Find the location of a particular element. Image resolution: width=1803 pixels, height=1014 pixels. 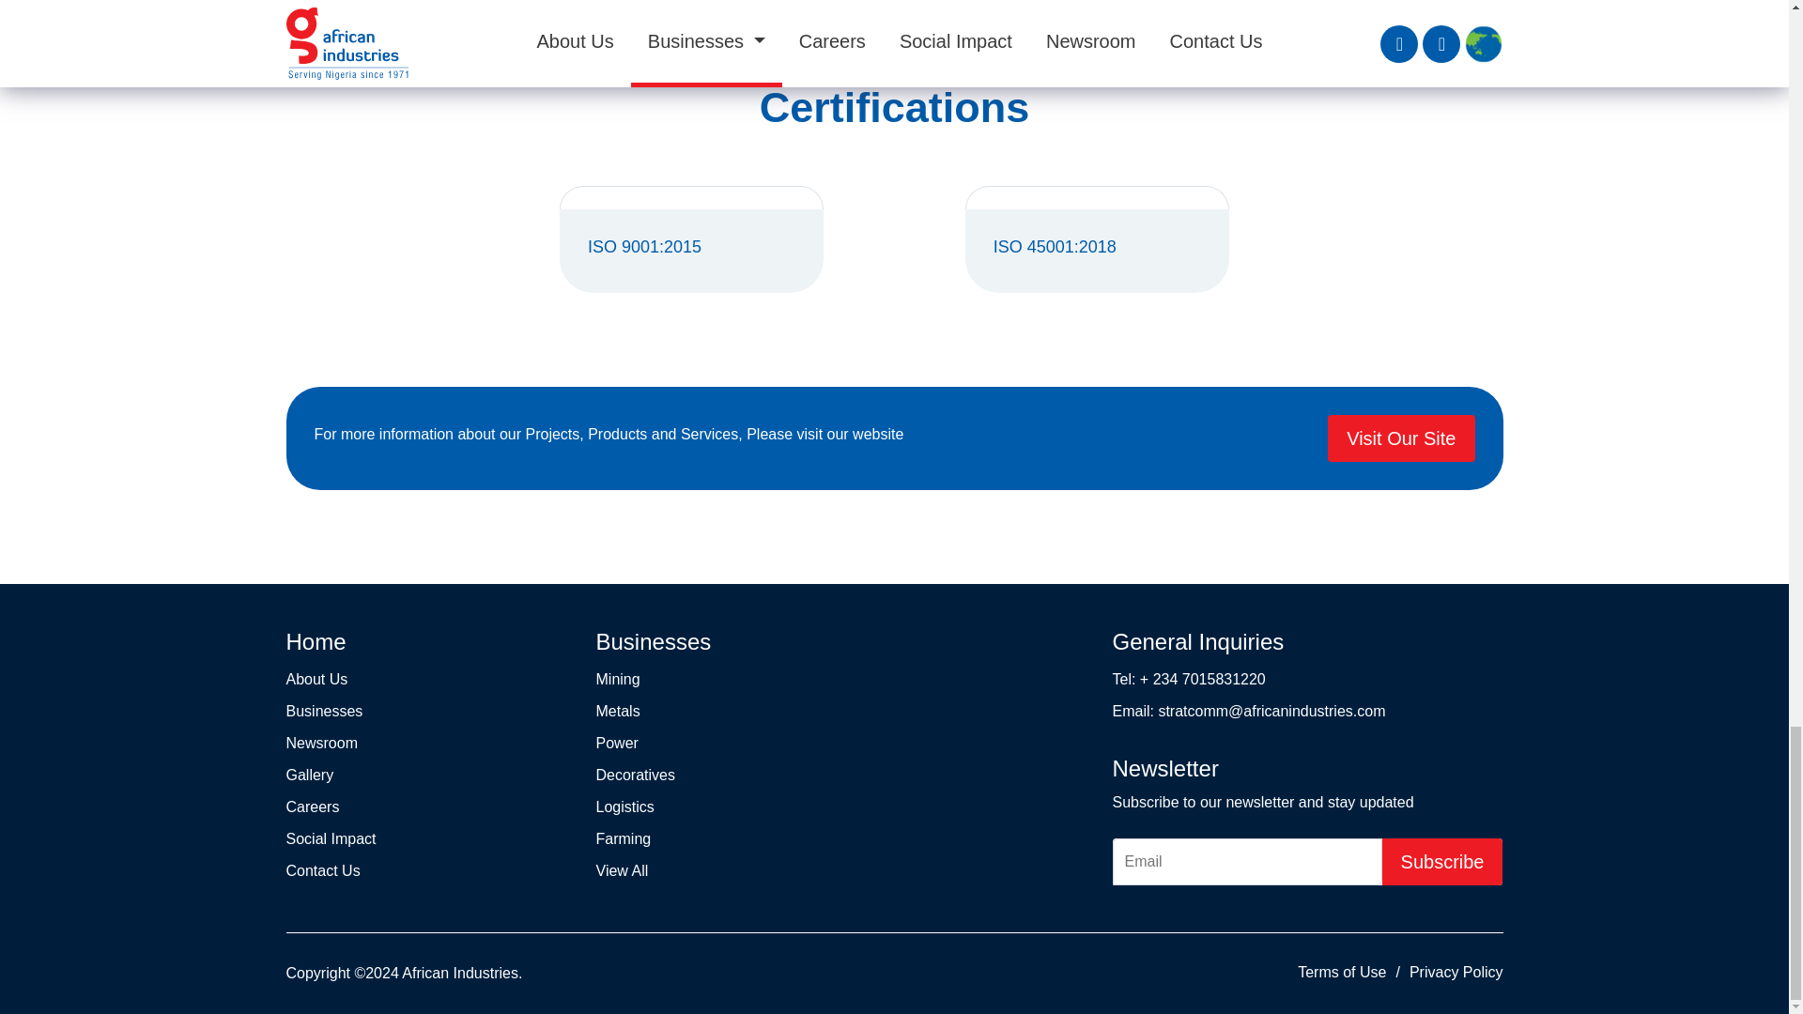

Social Impact is located at coordinates (330, 837).